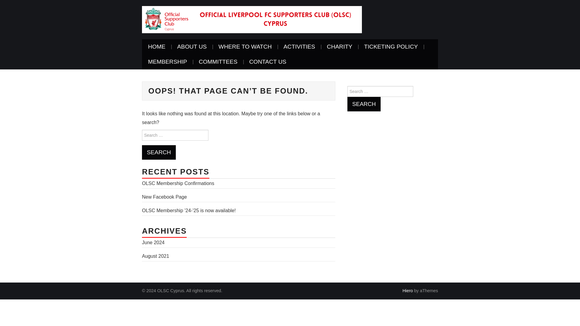 The height and width of the screenshot is (326, 580). Describe the element at coordinates (164, 197) in the screenshot. I see `New Facebook Page` at that location.